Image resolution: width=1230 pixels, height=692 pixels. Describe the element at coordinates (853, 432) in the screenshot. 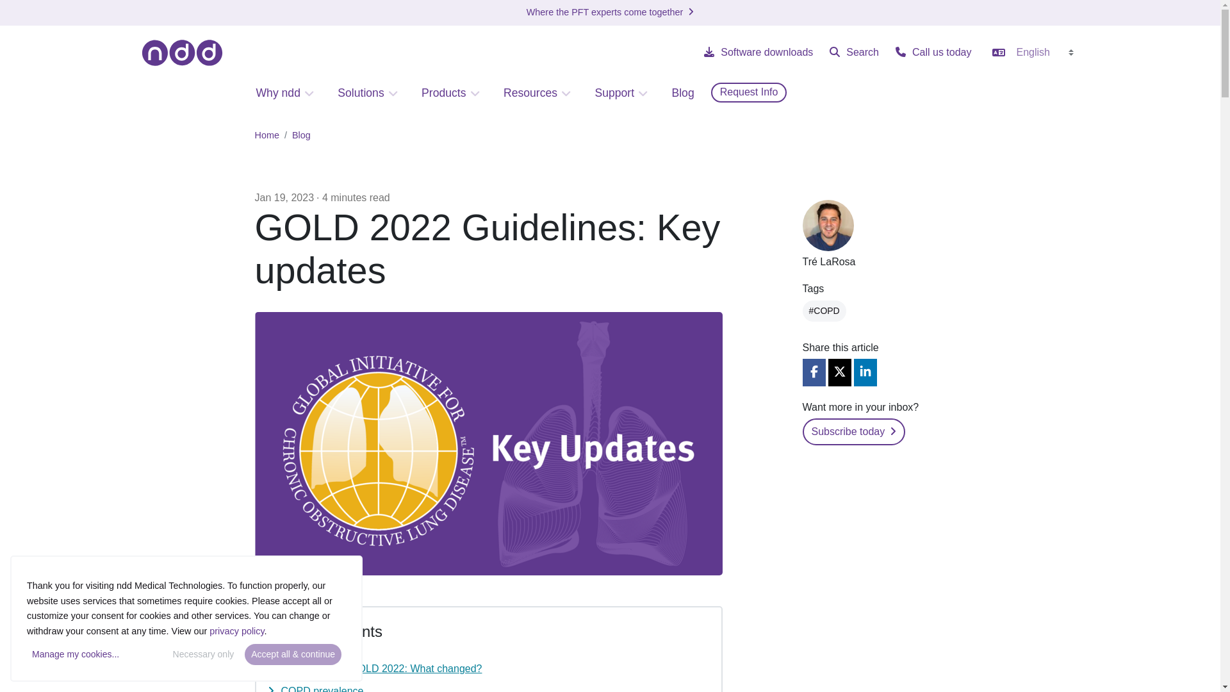

I see `Subscribe today` at that location.